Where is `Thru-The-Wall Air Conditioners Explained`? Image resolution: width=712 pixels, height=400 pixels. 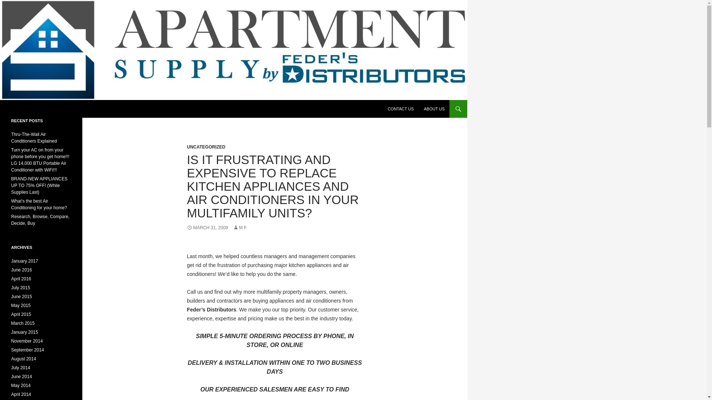
Thru-The-Wall Air Conditioners Explained is located at coordinates (34, 138).